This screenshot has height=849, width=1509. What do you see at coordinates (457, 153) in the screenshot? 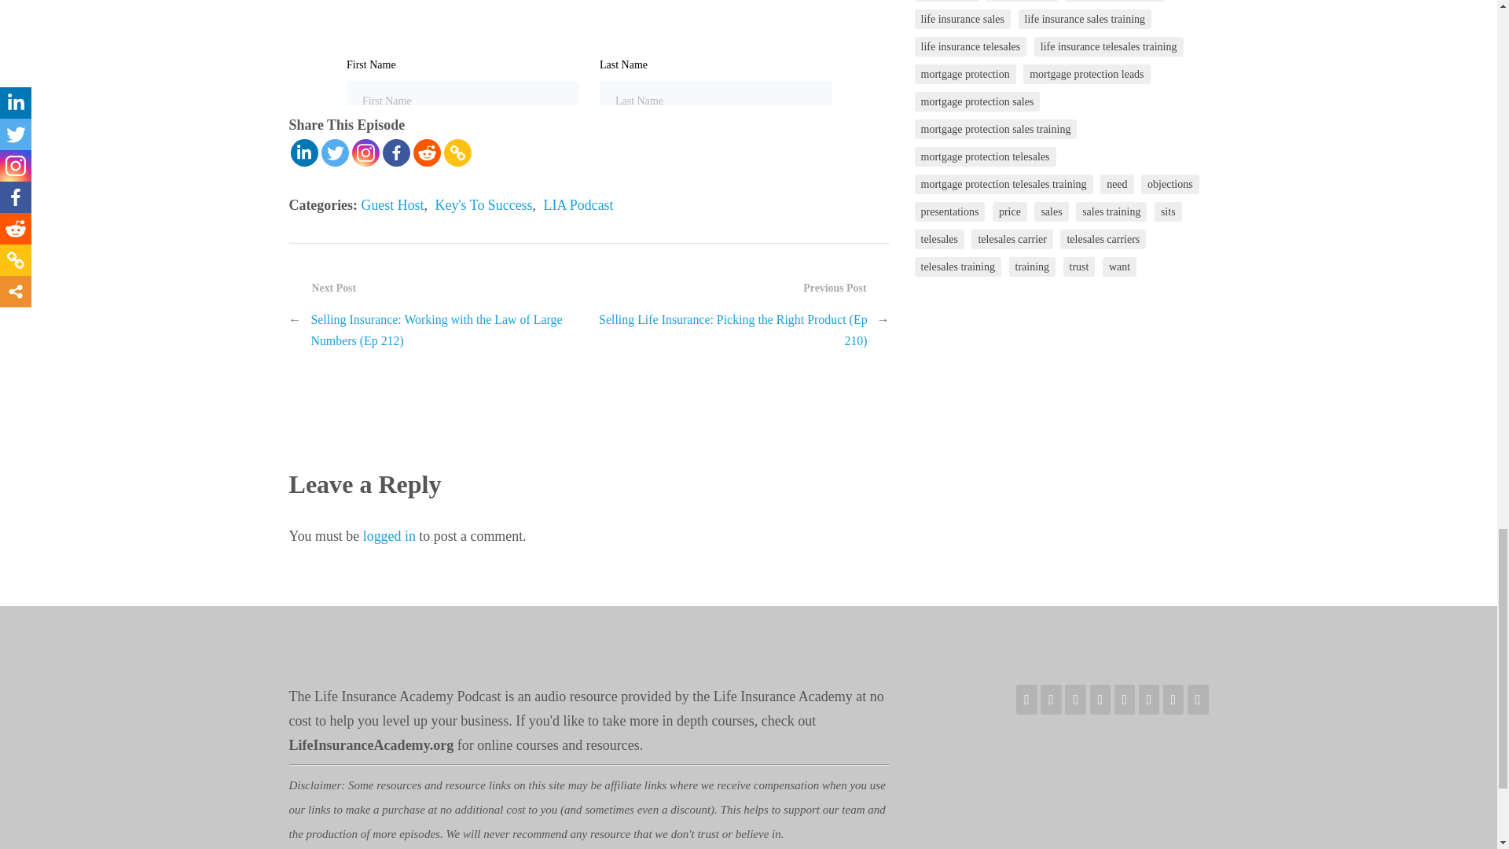
I see `Copy Link` at bounding box center [457, 153].